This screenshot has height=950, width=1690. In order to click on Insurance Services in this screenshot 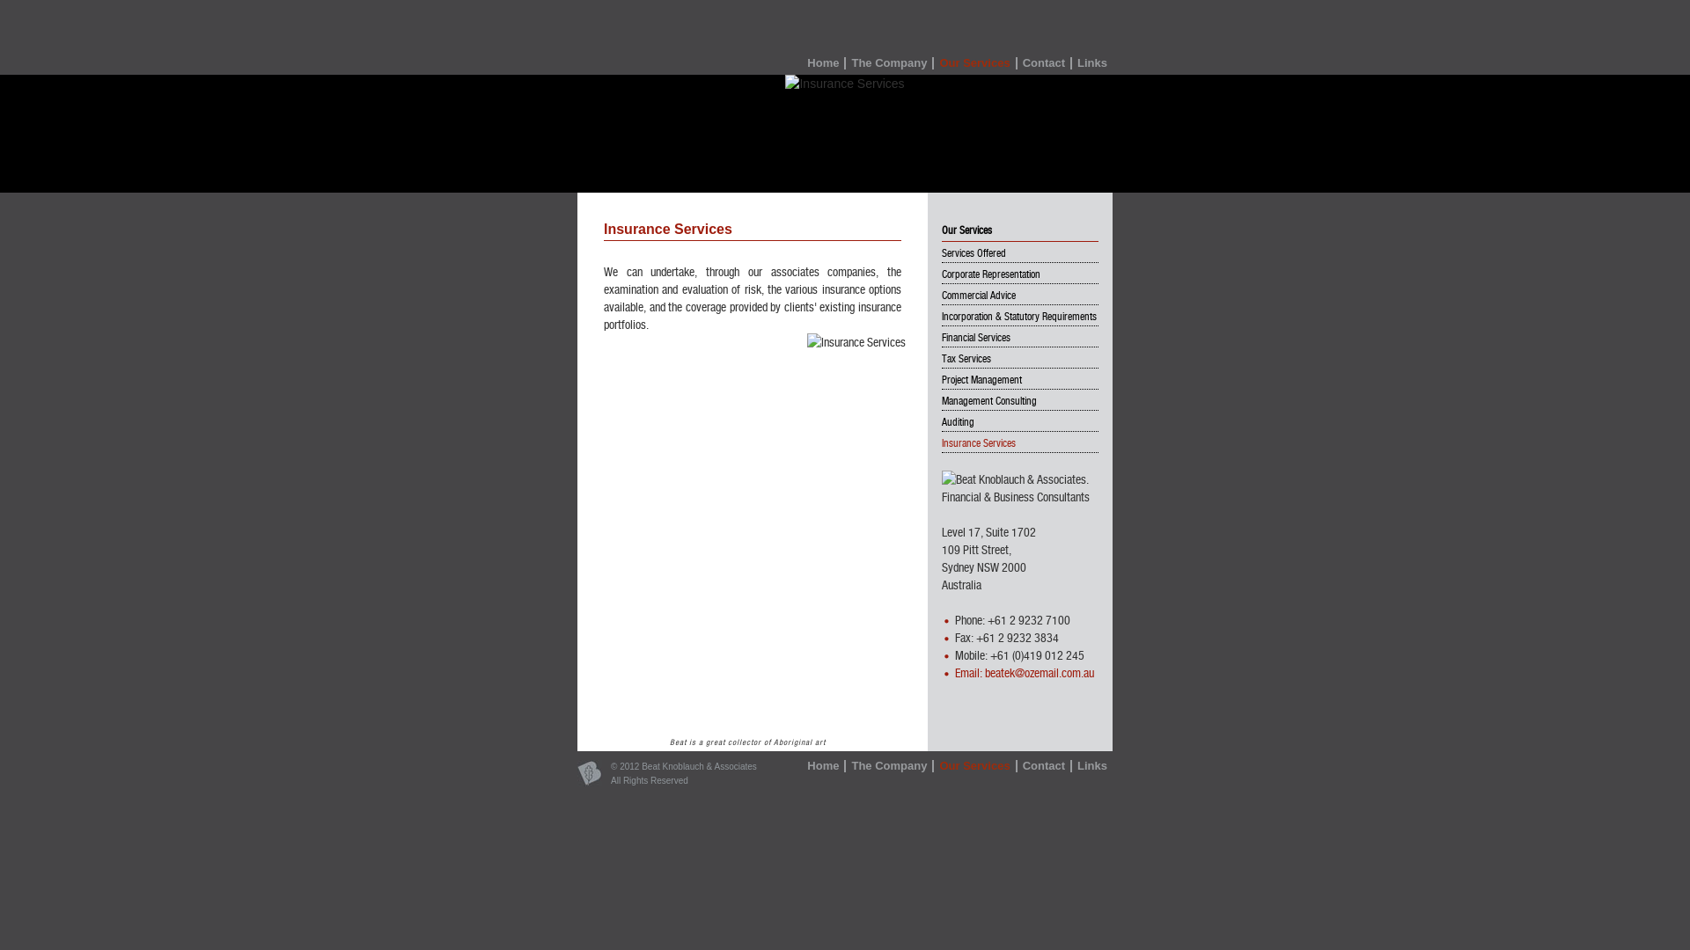, I will do `click(979, 443)`.